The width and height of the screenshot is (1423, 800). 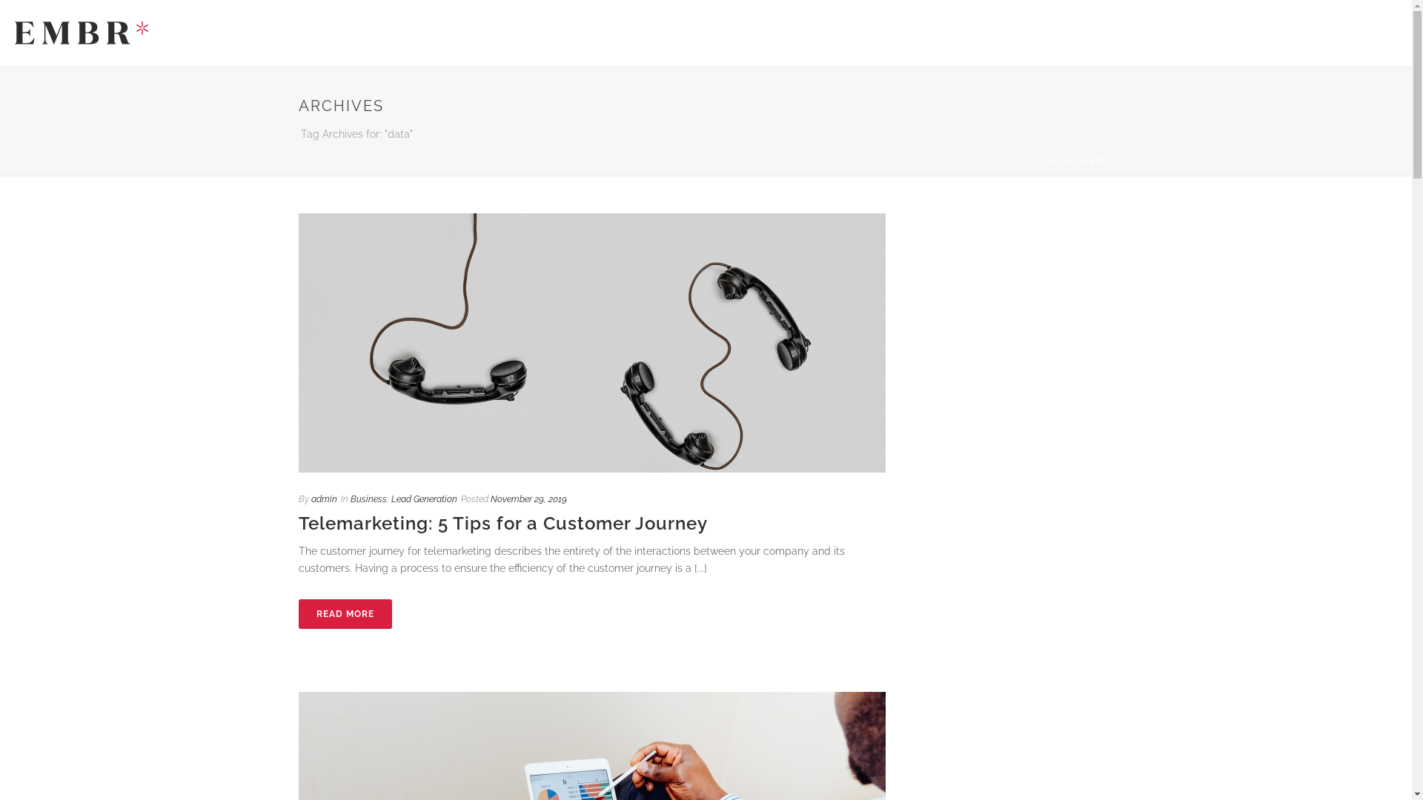 I want to click on Lead Generation, so click(x=424, y=499).